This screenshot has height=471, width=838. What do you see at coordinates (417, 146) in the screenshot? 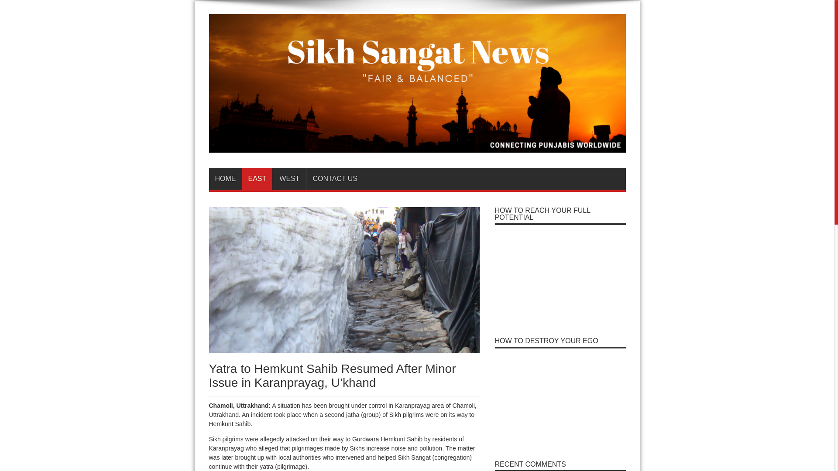
I see `Sikh Sangat News` at bounding box center [417, 146].